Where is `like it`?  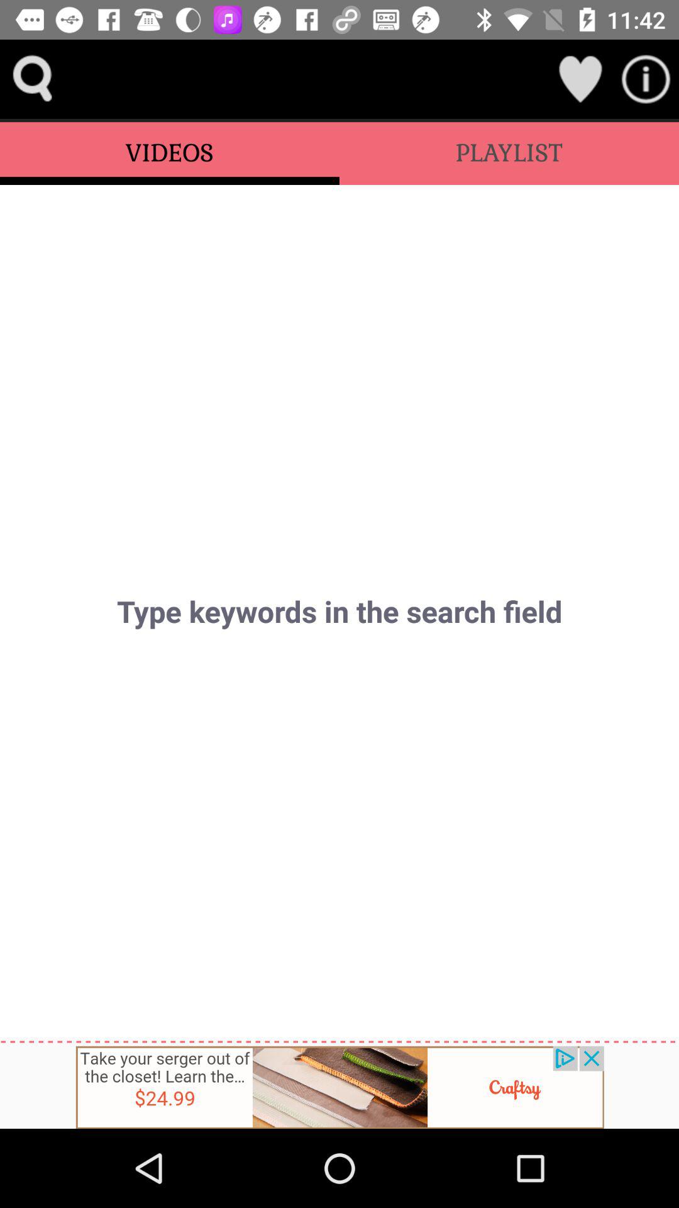
like it is located at coordinates (580, 79).